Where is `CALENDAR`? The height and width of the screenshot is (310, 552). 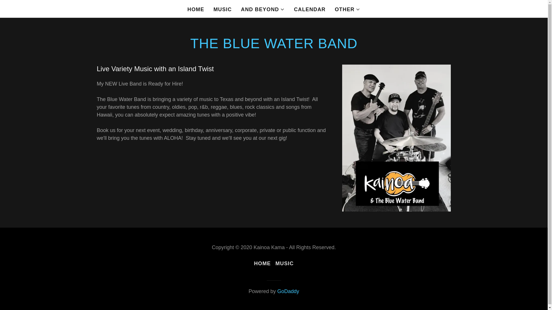 CALENDAR is located at coordinates (309, 9).